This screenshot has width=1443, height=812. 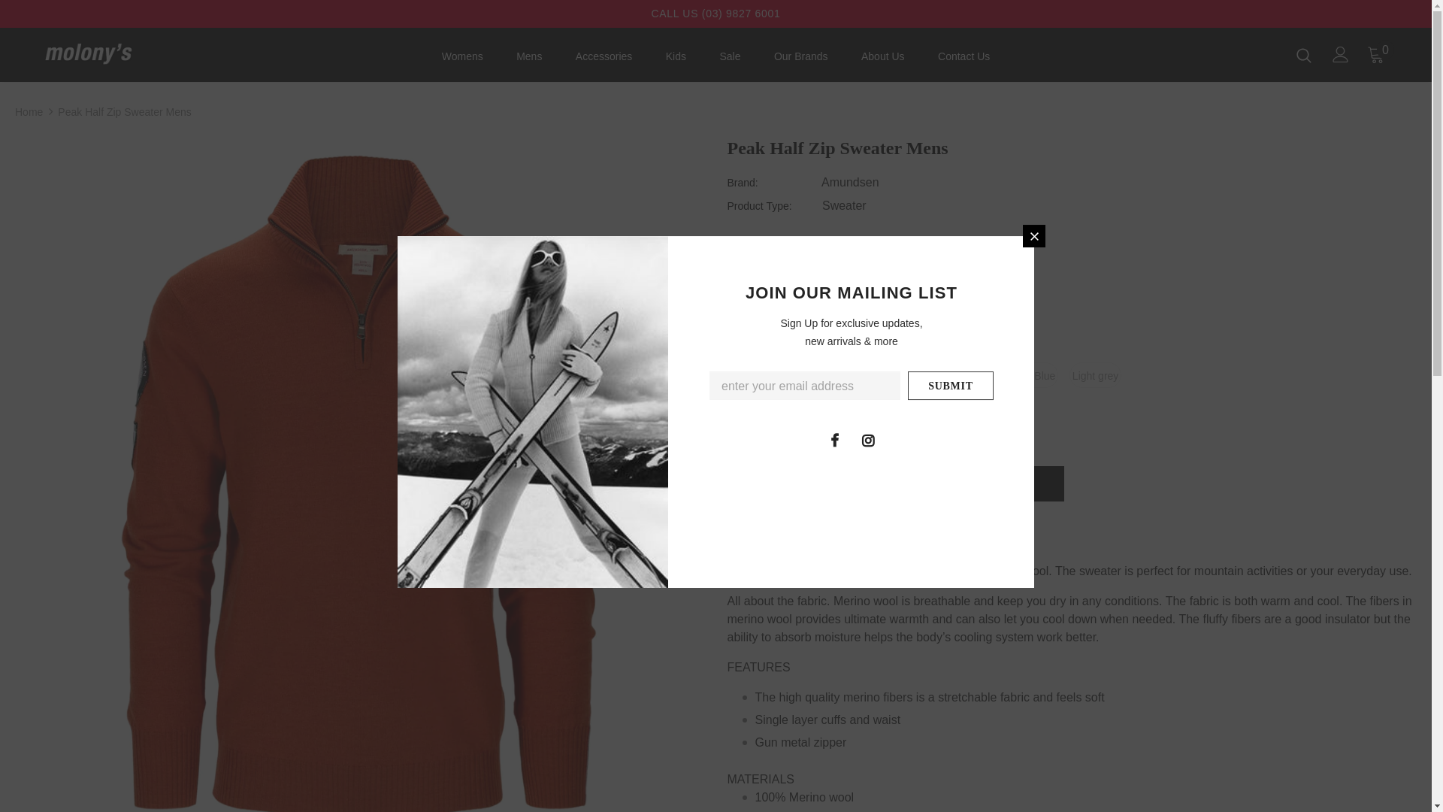 I want to click on CALL US (03) 9827 6001, so click(x=715, y=14).